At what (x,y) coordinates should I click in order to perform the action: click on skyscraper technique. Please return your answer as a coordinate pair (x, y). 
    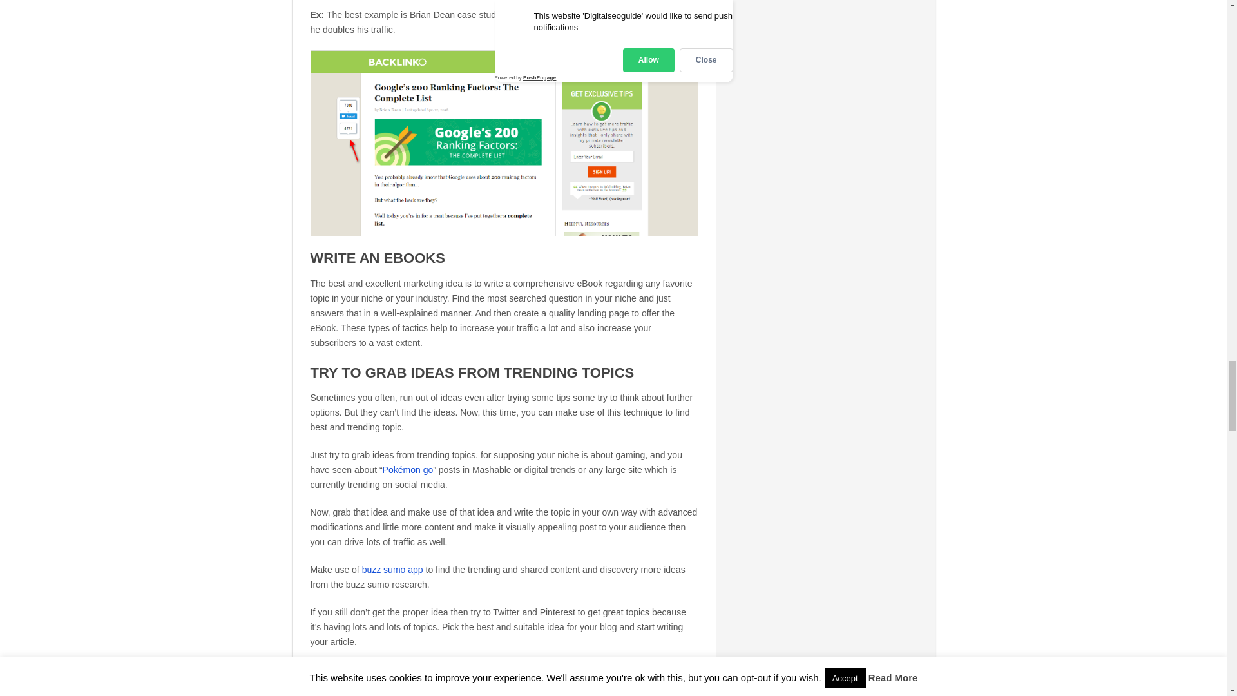
    Looking at the image, I should click on (557, 15).